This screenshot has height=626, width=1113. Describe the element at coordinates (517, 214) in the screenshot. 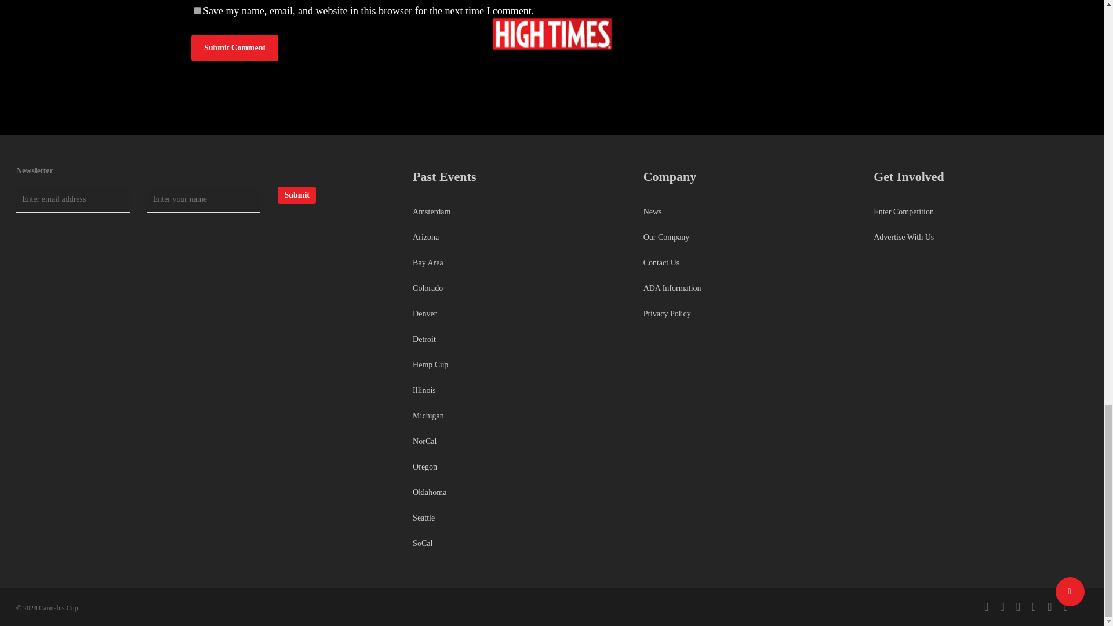

I see `Amsterdam` at that location.